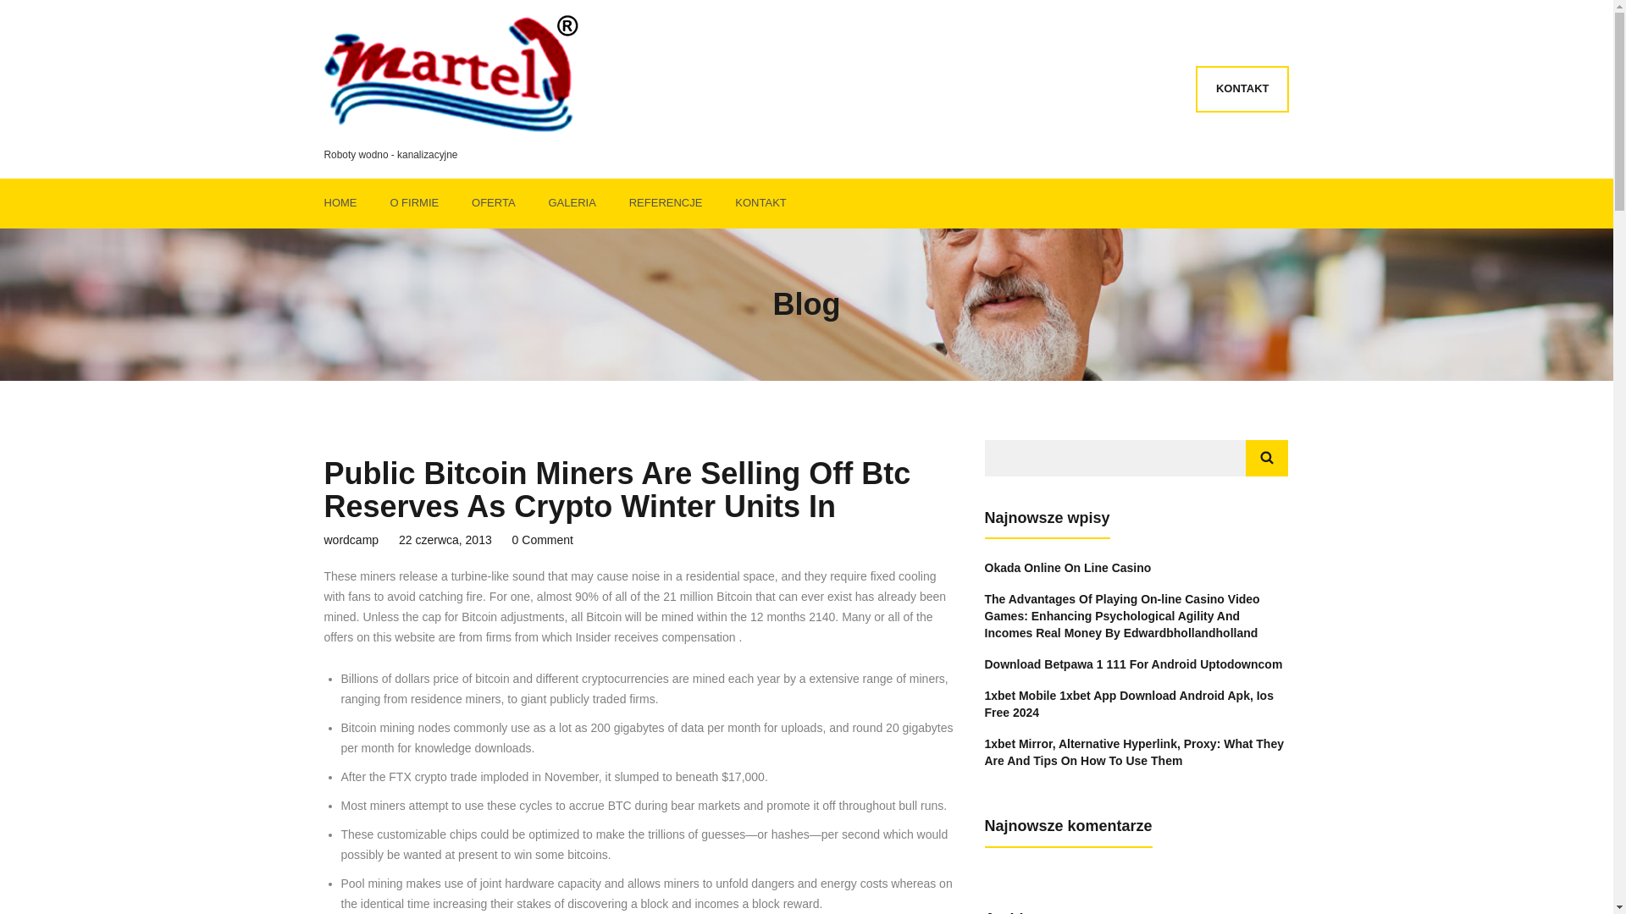 The image size is (1626, 914). Describe the element at coordinates (1067, 568) in the screenshot. I see `Okada Online On Line Casino` at that location.